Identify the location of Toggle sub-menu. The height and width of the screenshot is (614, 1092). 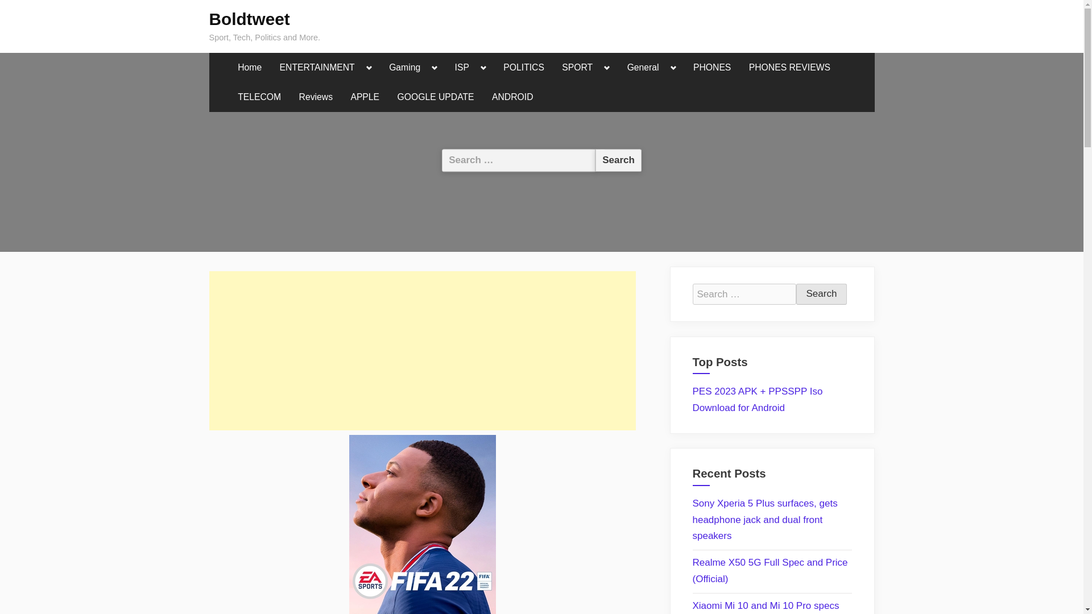
(370, 68).